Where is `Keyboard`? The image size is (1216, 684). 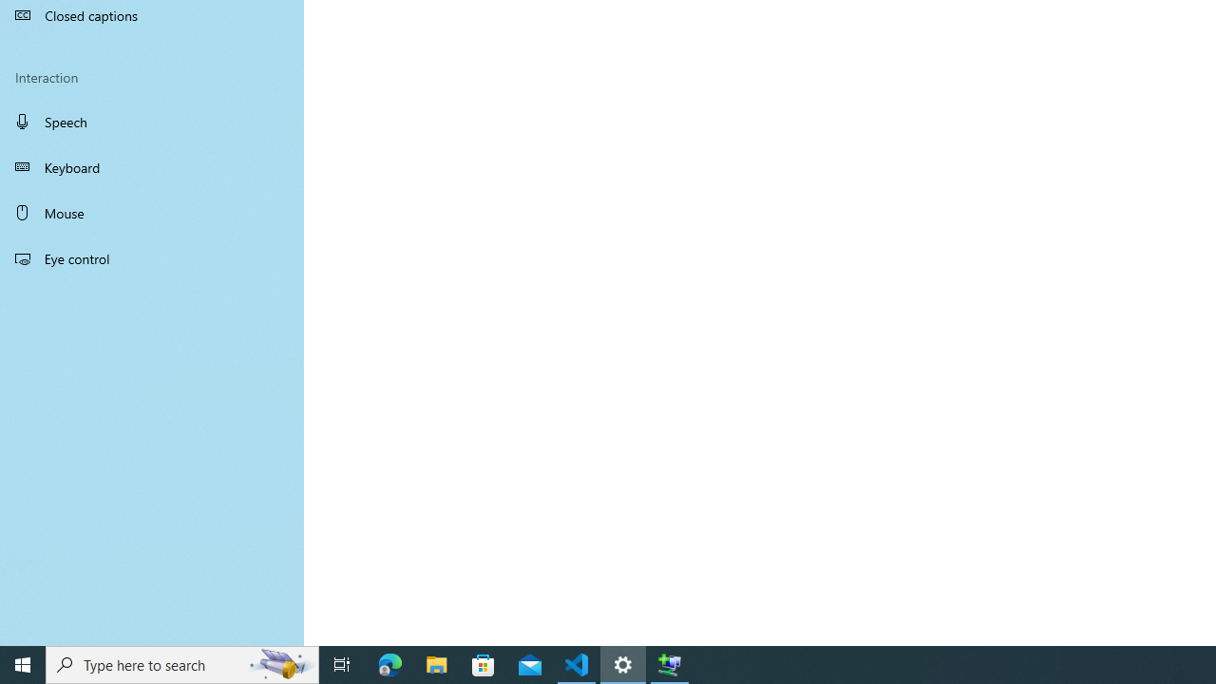
Keyboard is located at coordinates (152, 167).